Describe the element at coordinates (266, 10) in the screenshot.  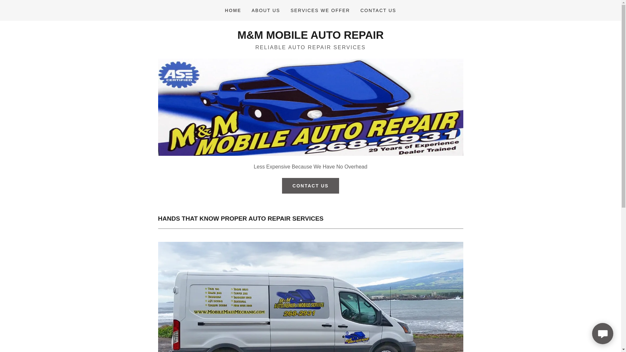
I see `ABOUT US` at that location.